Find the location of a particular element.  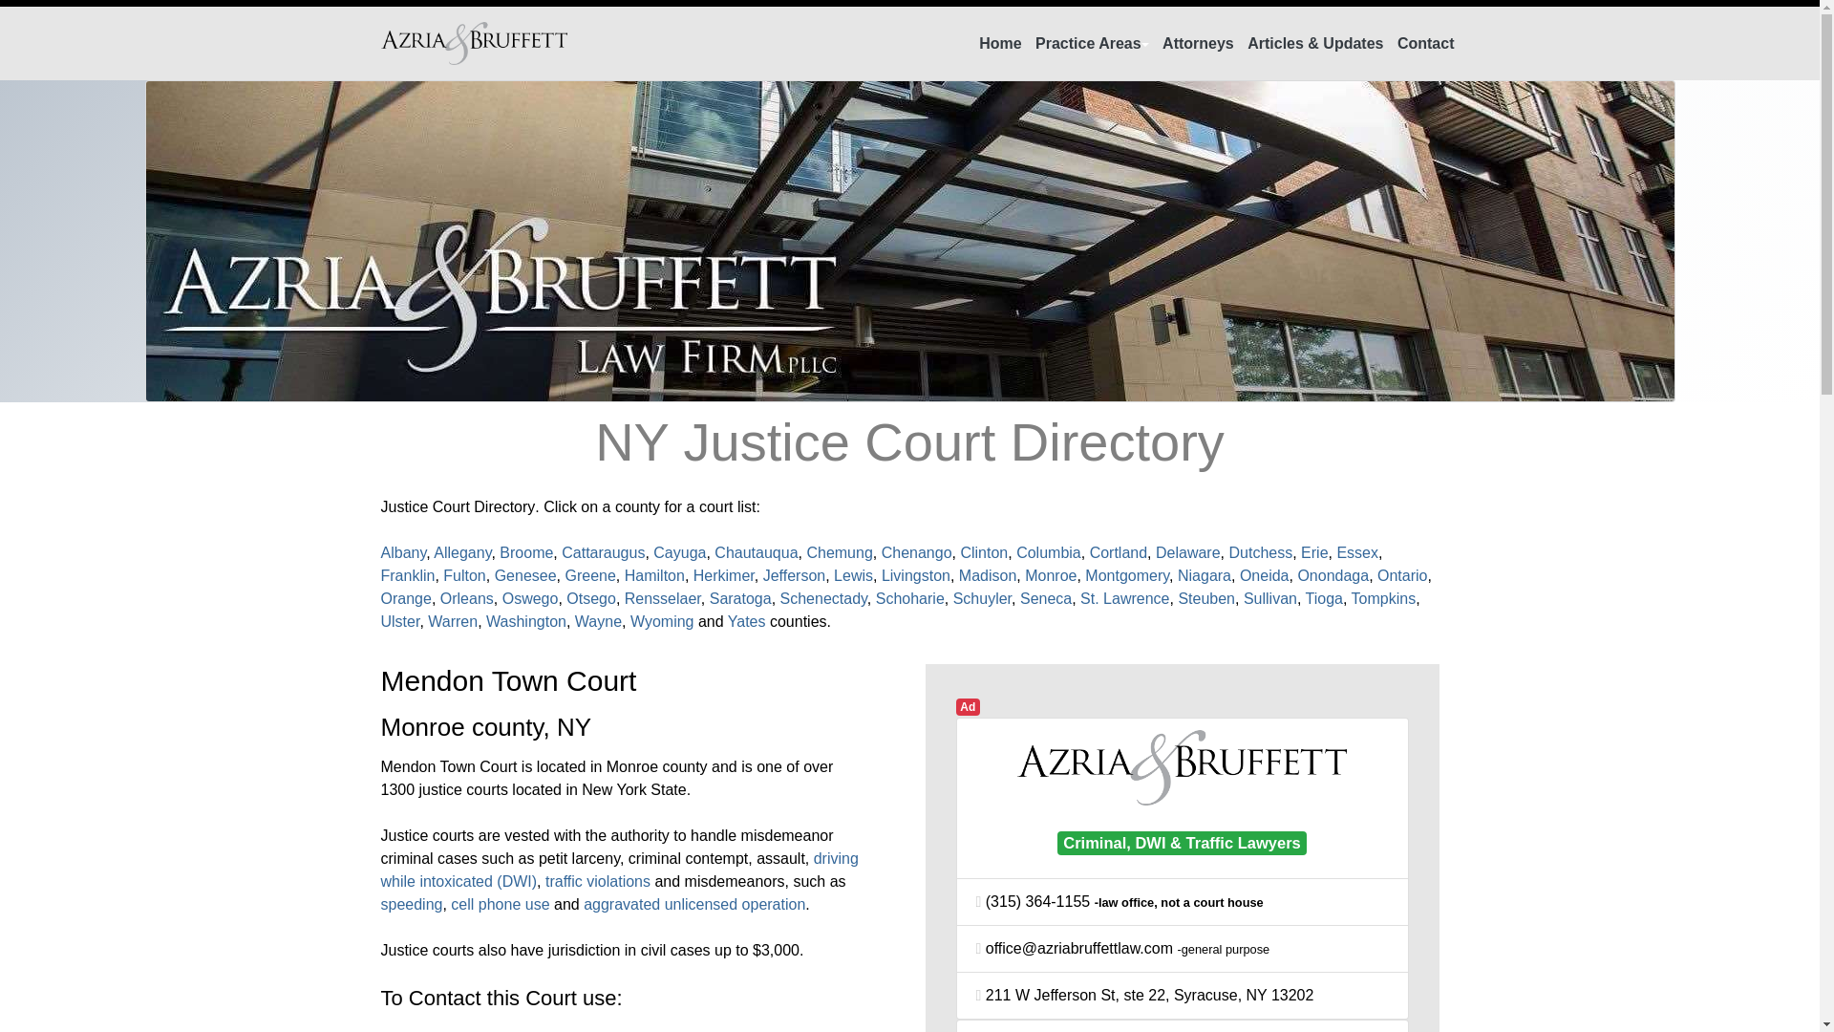

Herkimer is located at coordinates (723, 575).